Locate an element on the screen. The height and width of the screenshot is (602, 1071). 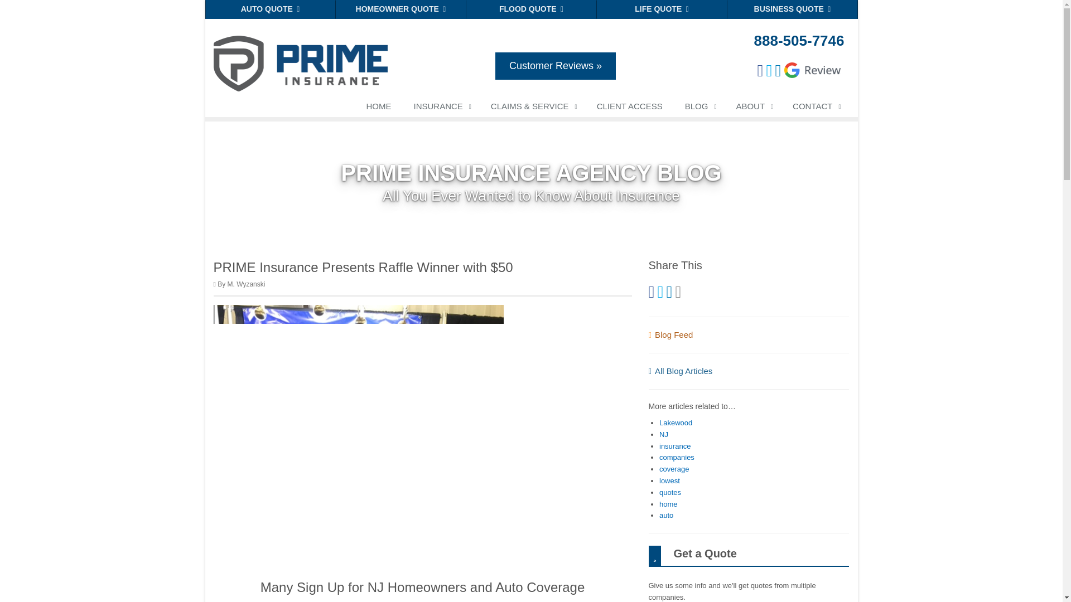
AUTO QUOTE is located at coordinates (271, 9).